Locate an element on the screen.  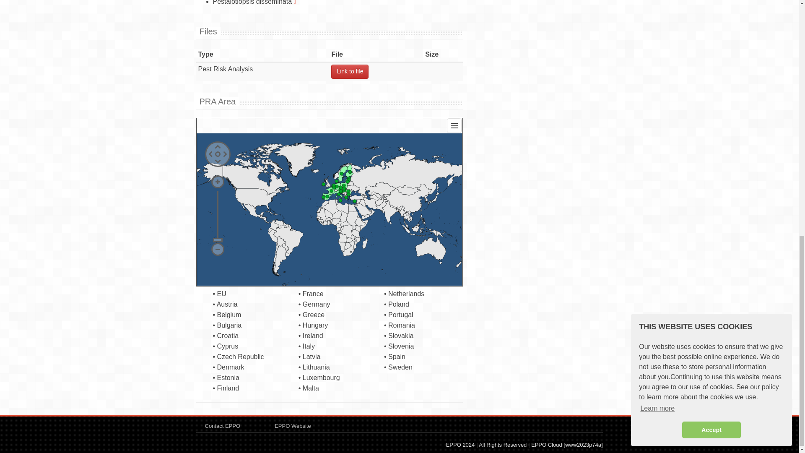
EPPO Website is located at coordinates (293, 425).